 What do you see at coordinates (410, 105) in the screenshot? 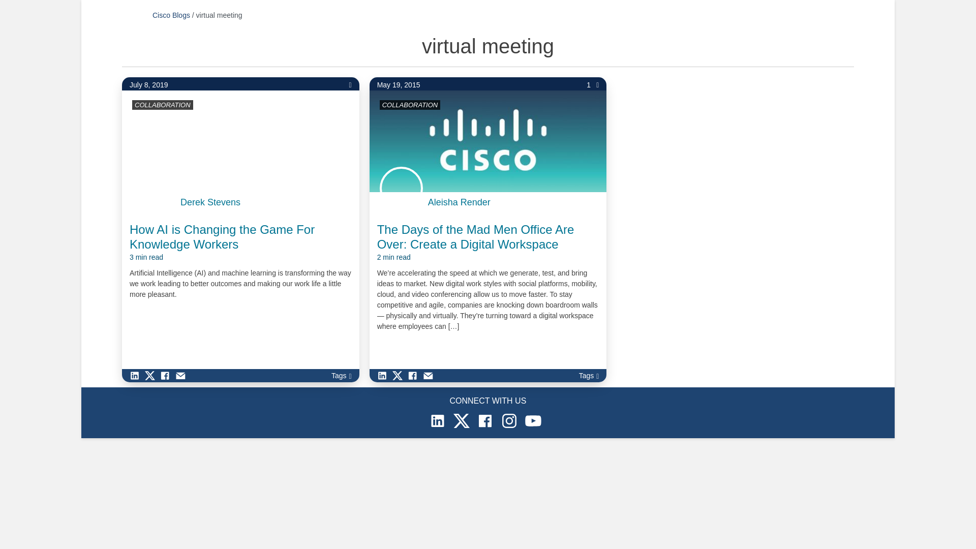
I see `COLLABORATION` at bounding box center [410, 105].